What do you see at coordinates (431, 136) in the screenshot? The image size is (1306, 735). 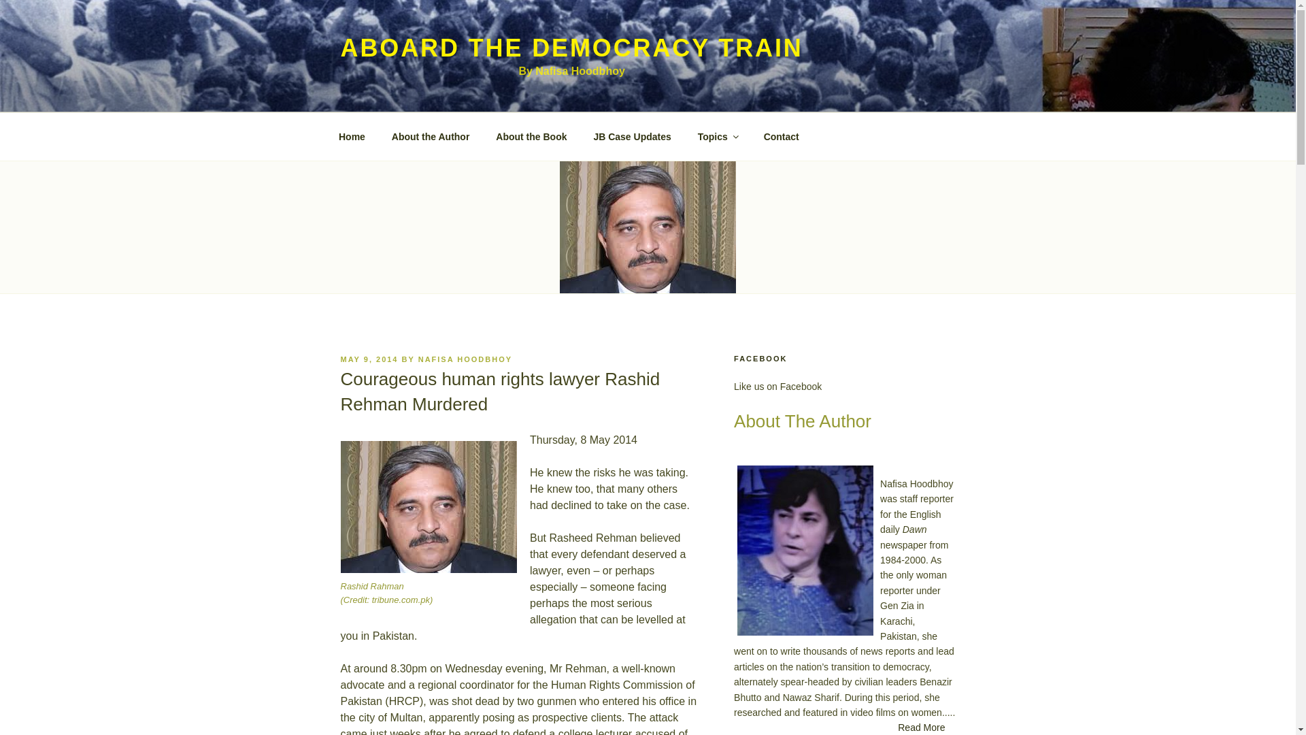 I see `About the Author` at bounding box center [431, 136].